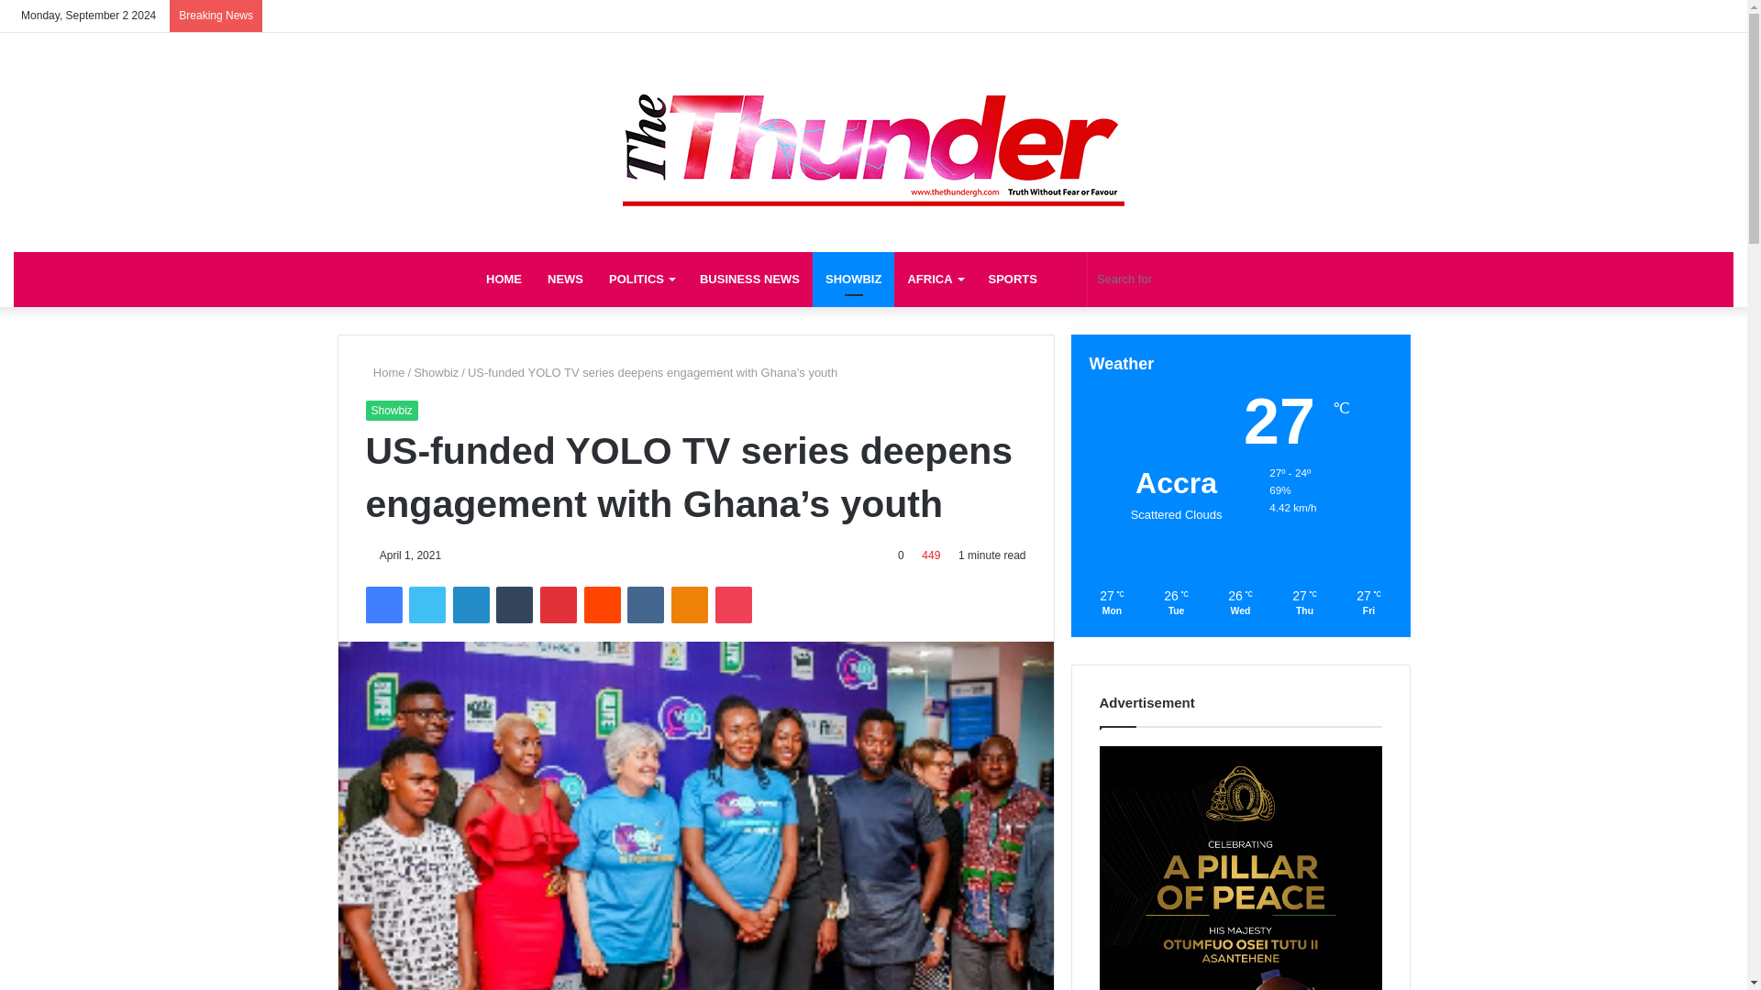  I want to click on NEWS, so click(565, 279).